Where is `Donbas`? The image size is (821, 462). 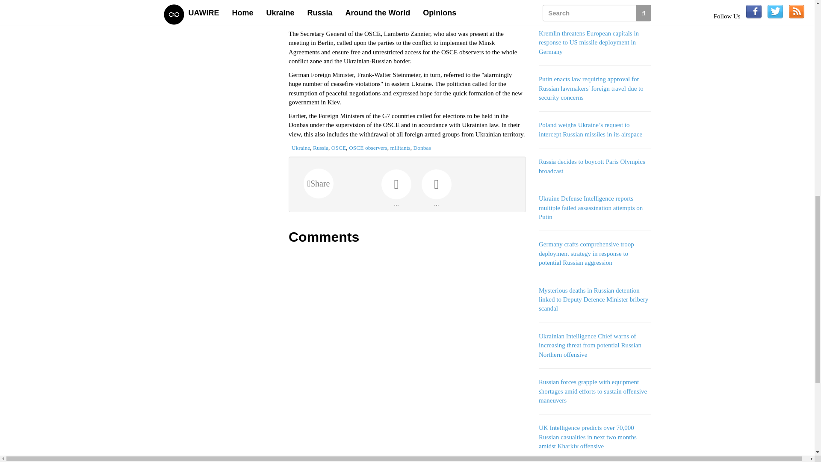
Donbas is located at coordinates (422, 148).